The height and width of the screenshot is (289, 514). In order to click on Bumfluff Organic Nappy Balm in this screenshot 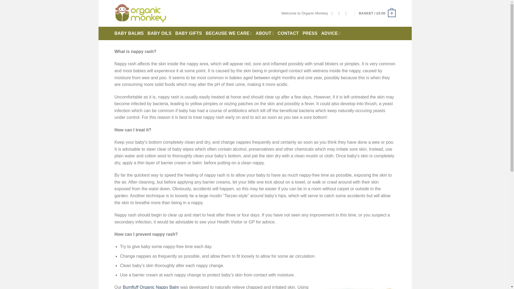, I will do `click(151, 287)`.